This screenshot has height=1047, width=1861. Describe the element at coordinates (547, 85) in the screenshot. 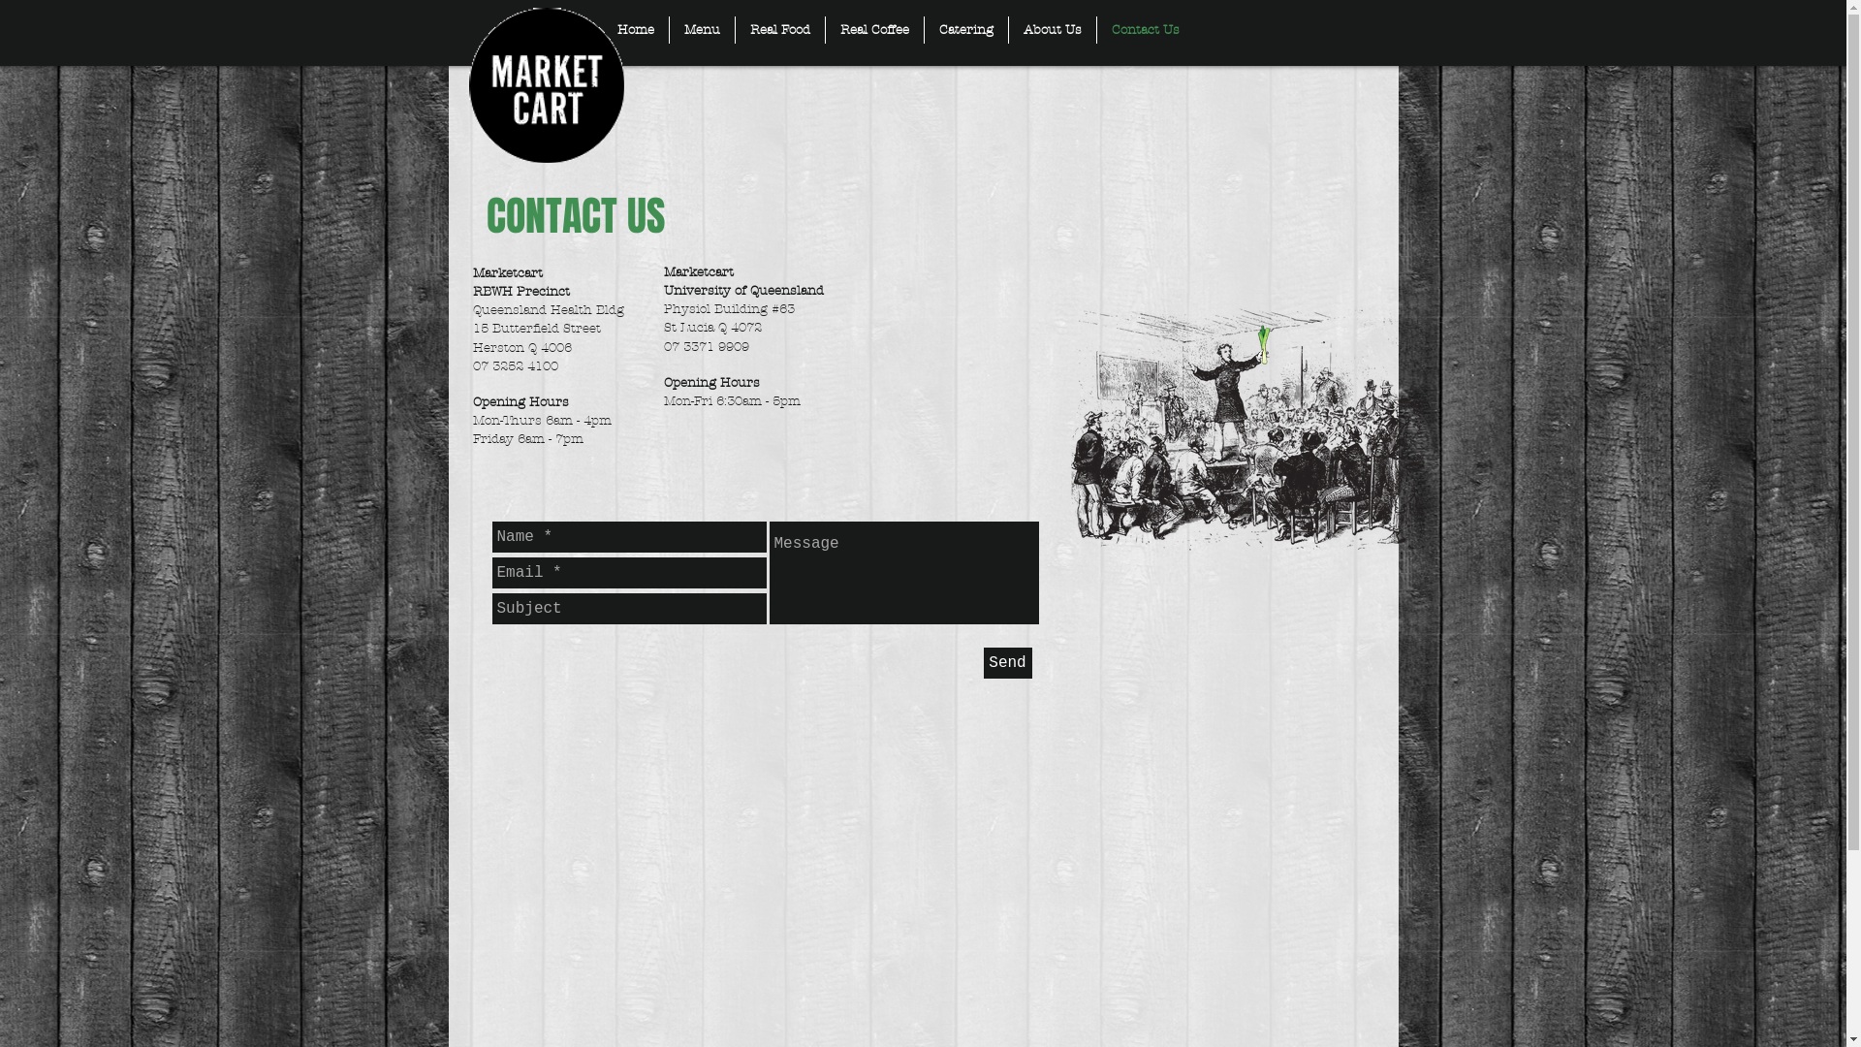

I see `1_MarketCartLogo_CircleNotagSmall_BW.png` at that location.